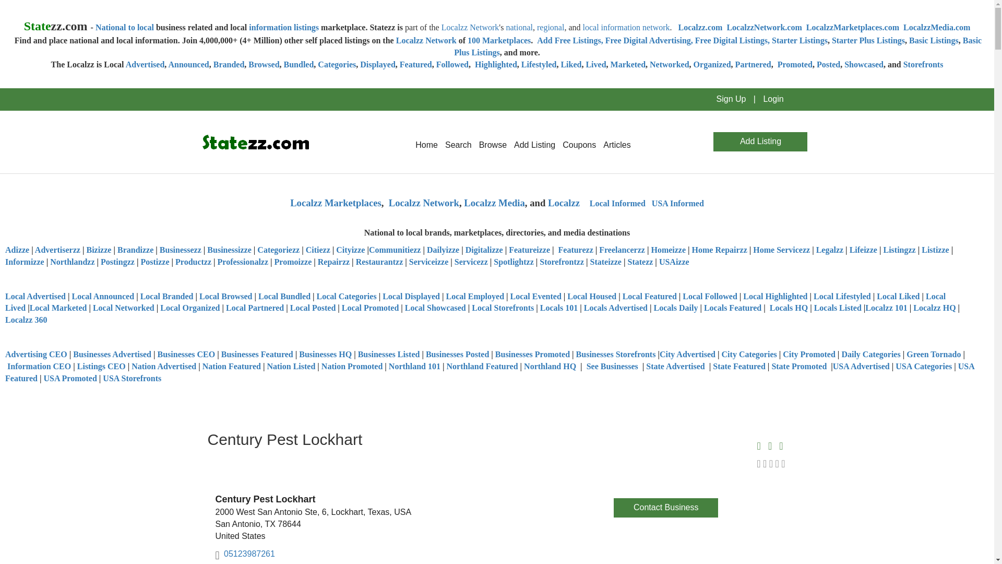 The height and width of the screenshot is (564, 1002). What do you see at coordinates (754, 64) in the screenshot?
I see `Partnered` at bounding box center [754, 64].